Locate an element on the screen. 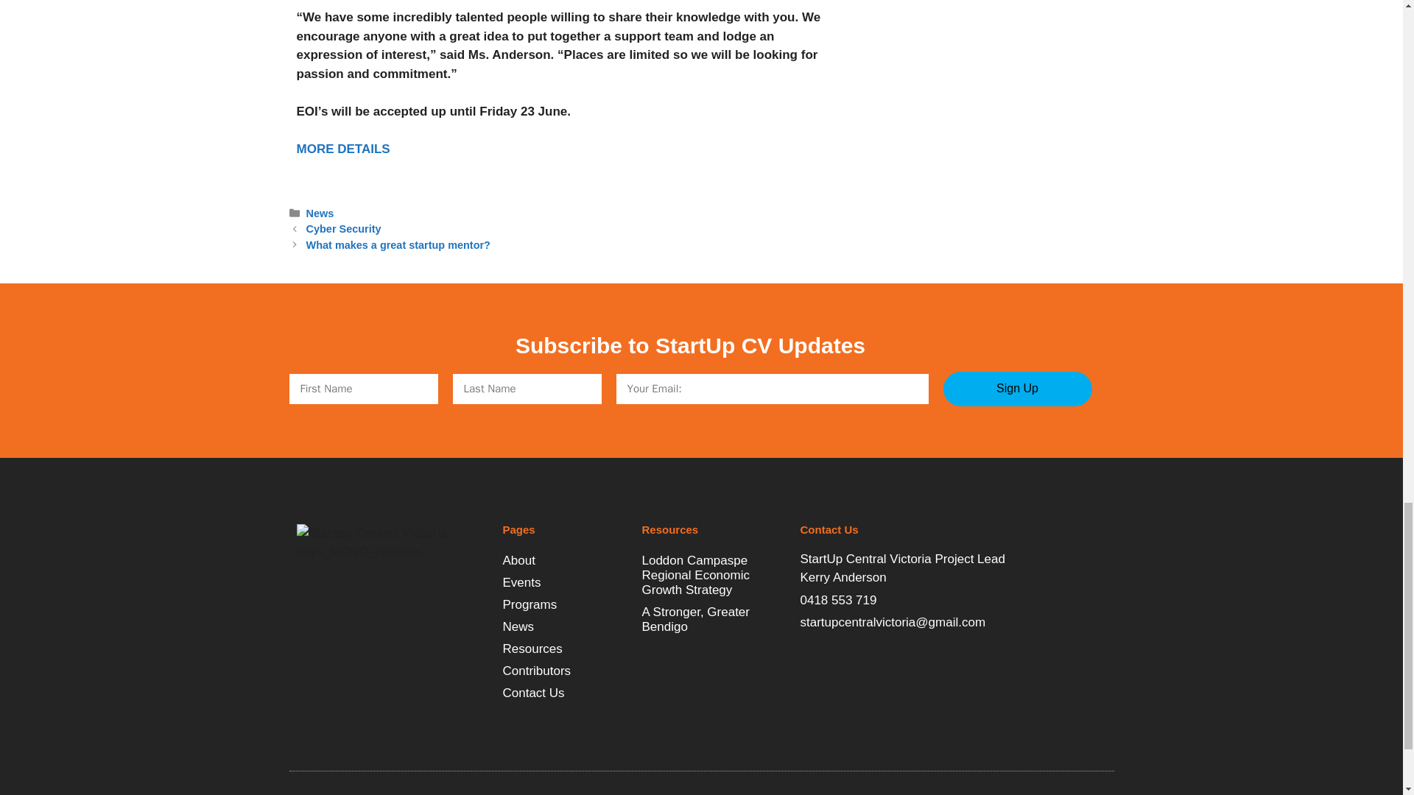  About is located at coordinates (564, 561).